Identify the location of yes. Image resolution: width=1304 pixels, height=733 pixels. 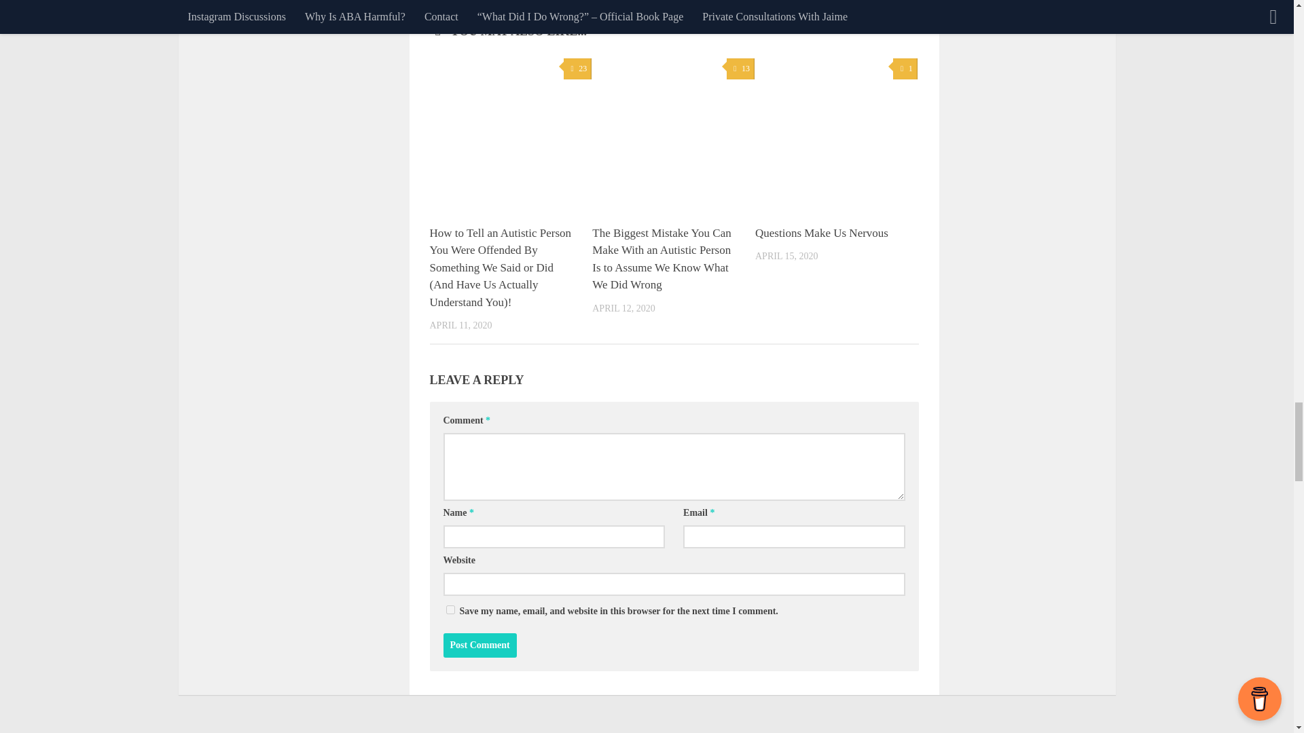
(450, 609).